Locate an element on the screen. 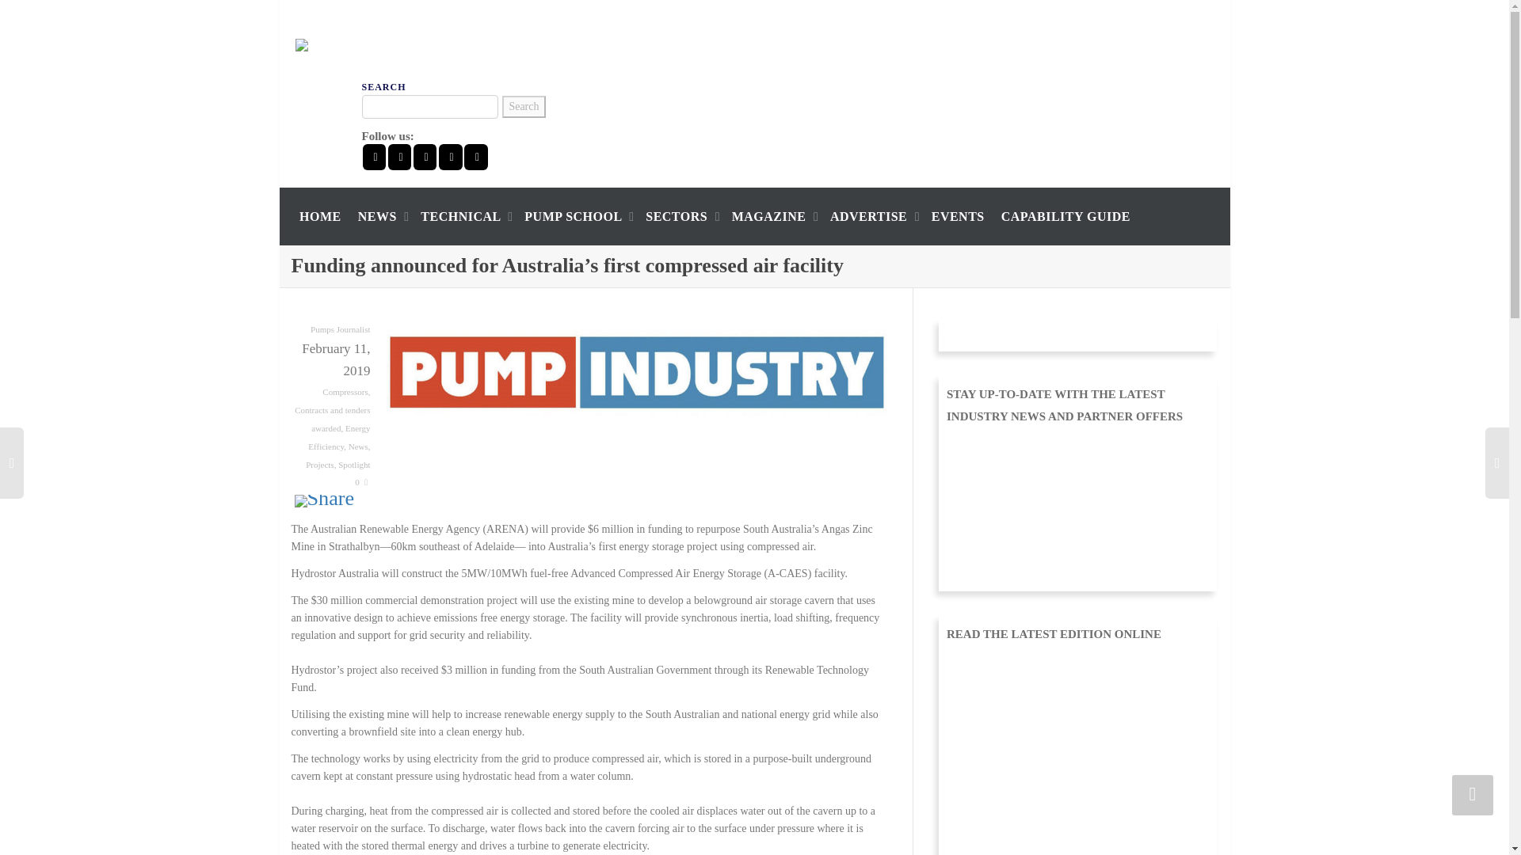  ADVERTISE is located at coordinates (873, 215).